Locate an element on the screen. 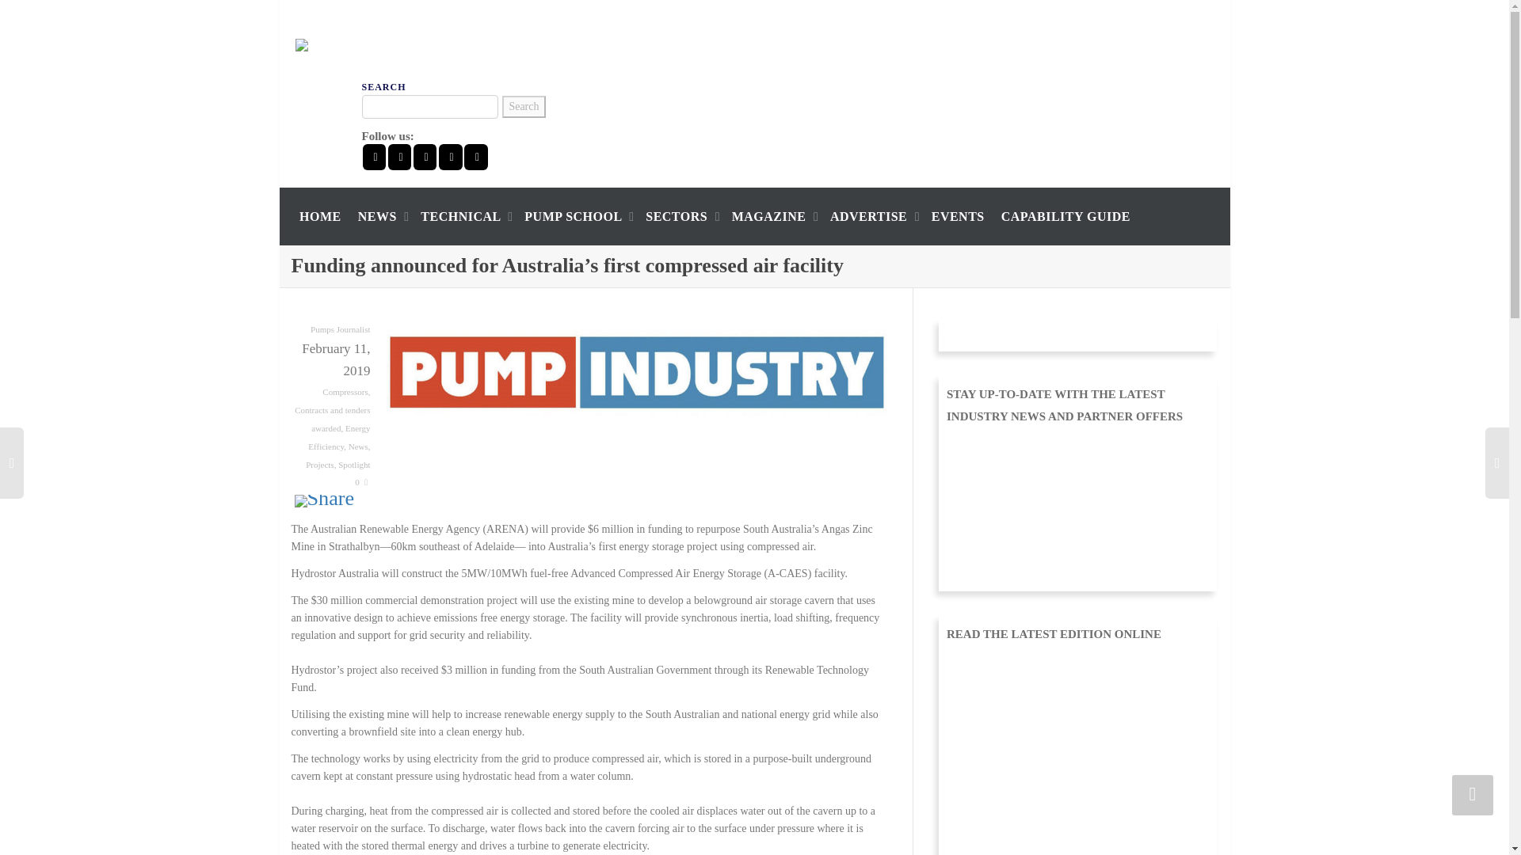  ADVERTISE is located at coordinates (873, 215).